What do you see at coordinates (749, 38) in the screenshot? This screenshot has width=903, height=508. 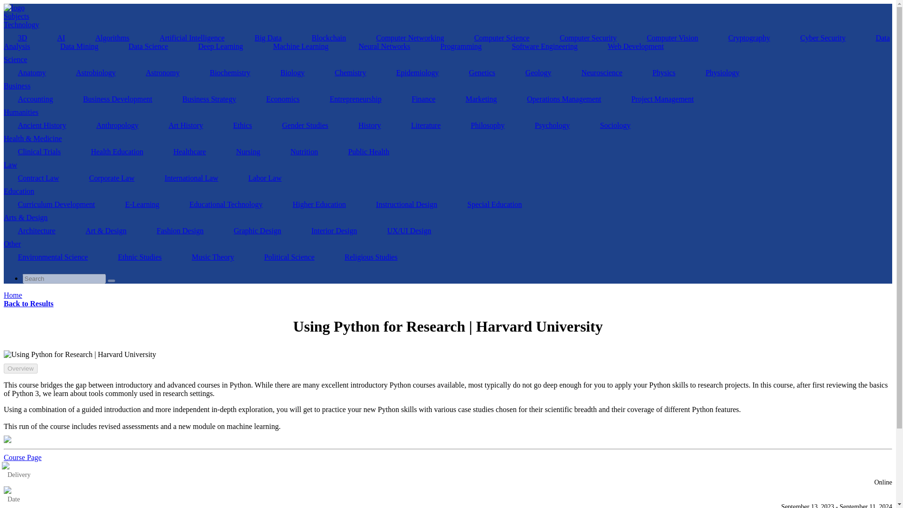 I see `Cryptography` at bounding box center [749, 38].